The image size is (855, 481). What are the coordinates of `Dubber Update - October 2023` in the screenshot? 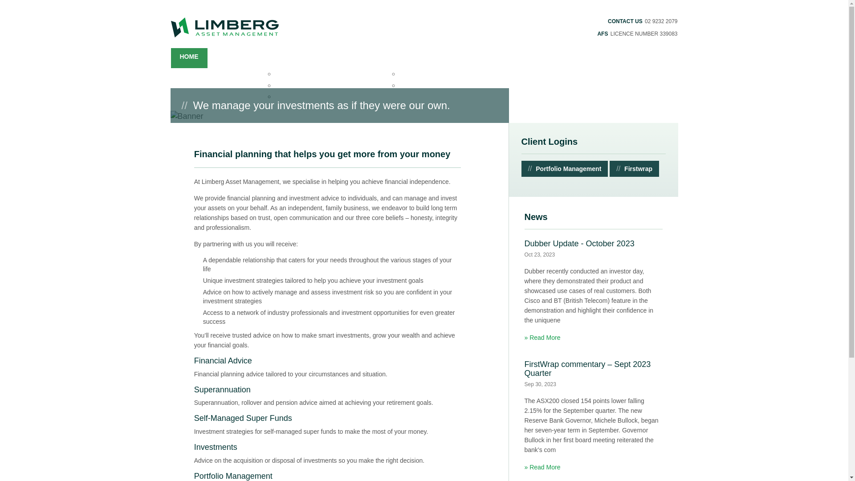 It's located at (594, 249).